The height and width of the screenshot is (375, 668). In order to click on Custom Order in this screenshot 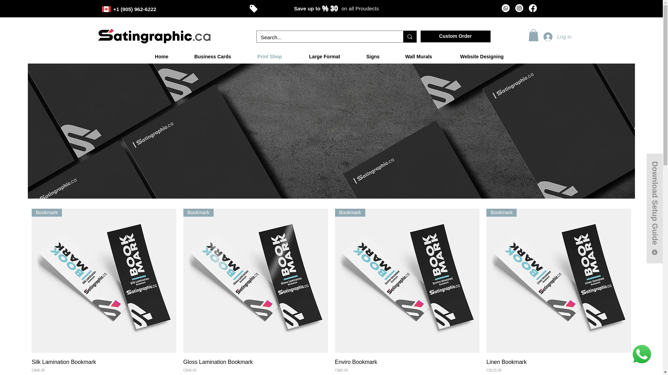, I will do `click(455, 36)`.